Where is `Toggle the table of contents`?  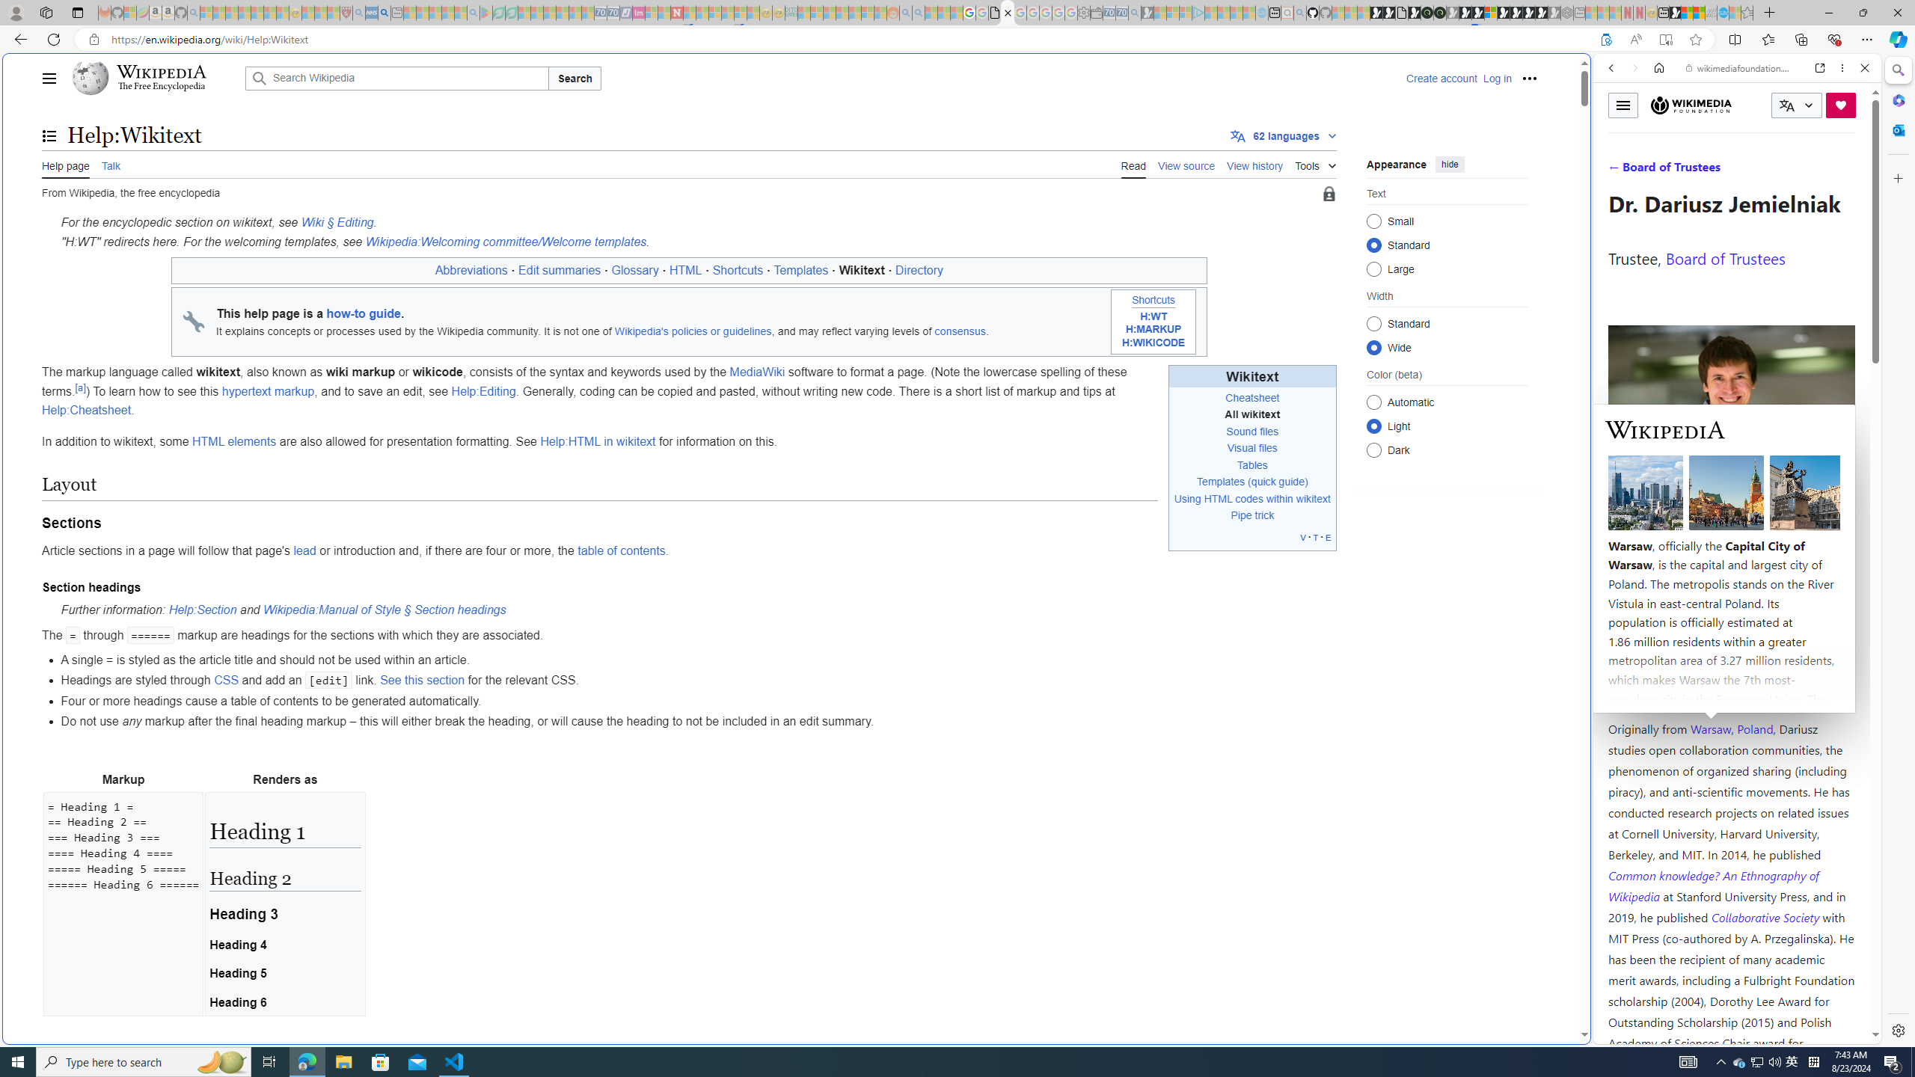 Toggle the table of contents is located at coordinates (49, 136).